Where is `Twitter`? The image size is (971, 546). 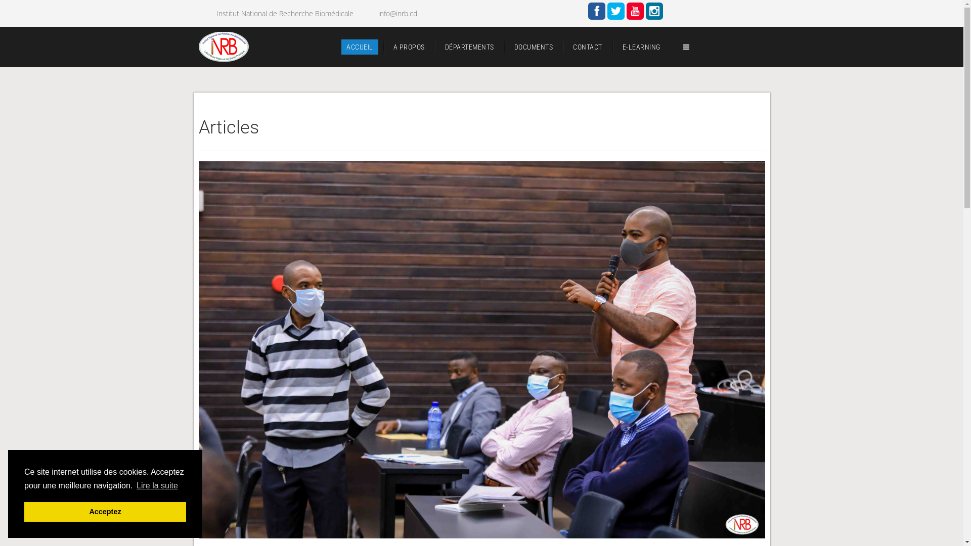
Twitter is located at coordinates (616, 11).